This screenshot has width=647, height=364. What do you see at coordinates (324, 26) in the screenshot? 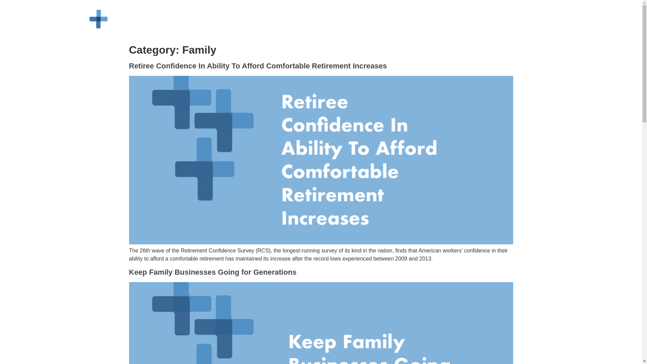
I see `SERVICES` at bounding box center [324, 26].